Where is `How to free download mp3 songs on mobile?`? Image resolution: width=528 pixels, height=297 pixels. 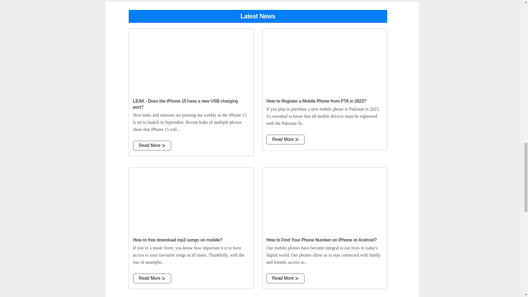 How to free download mp3 songs on mobile? is located at coordinates (191, 200).